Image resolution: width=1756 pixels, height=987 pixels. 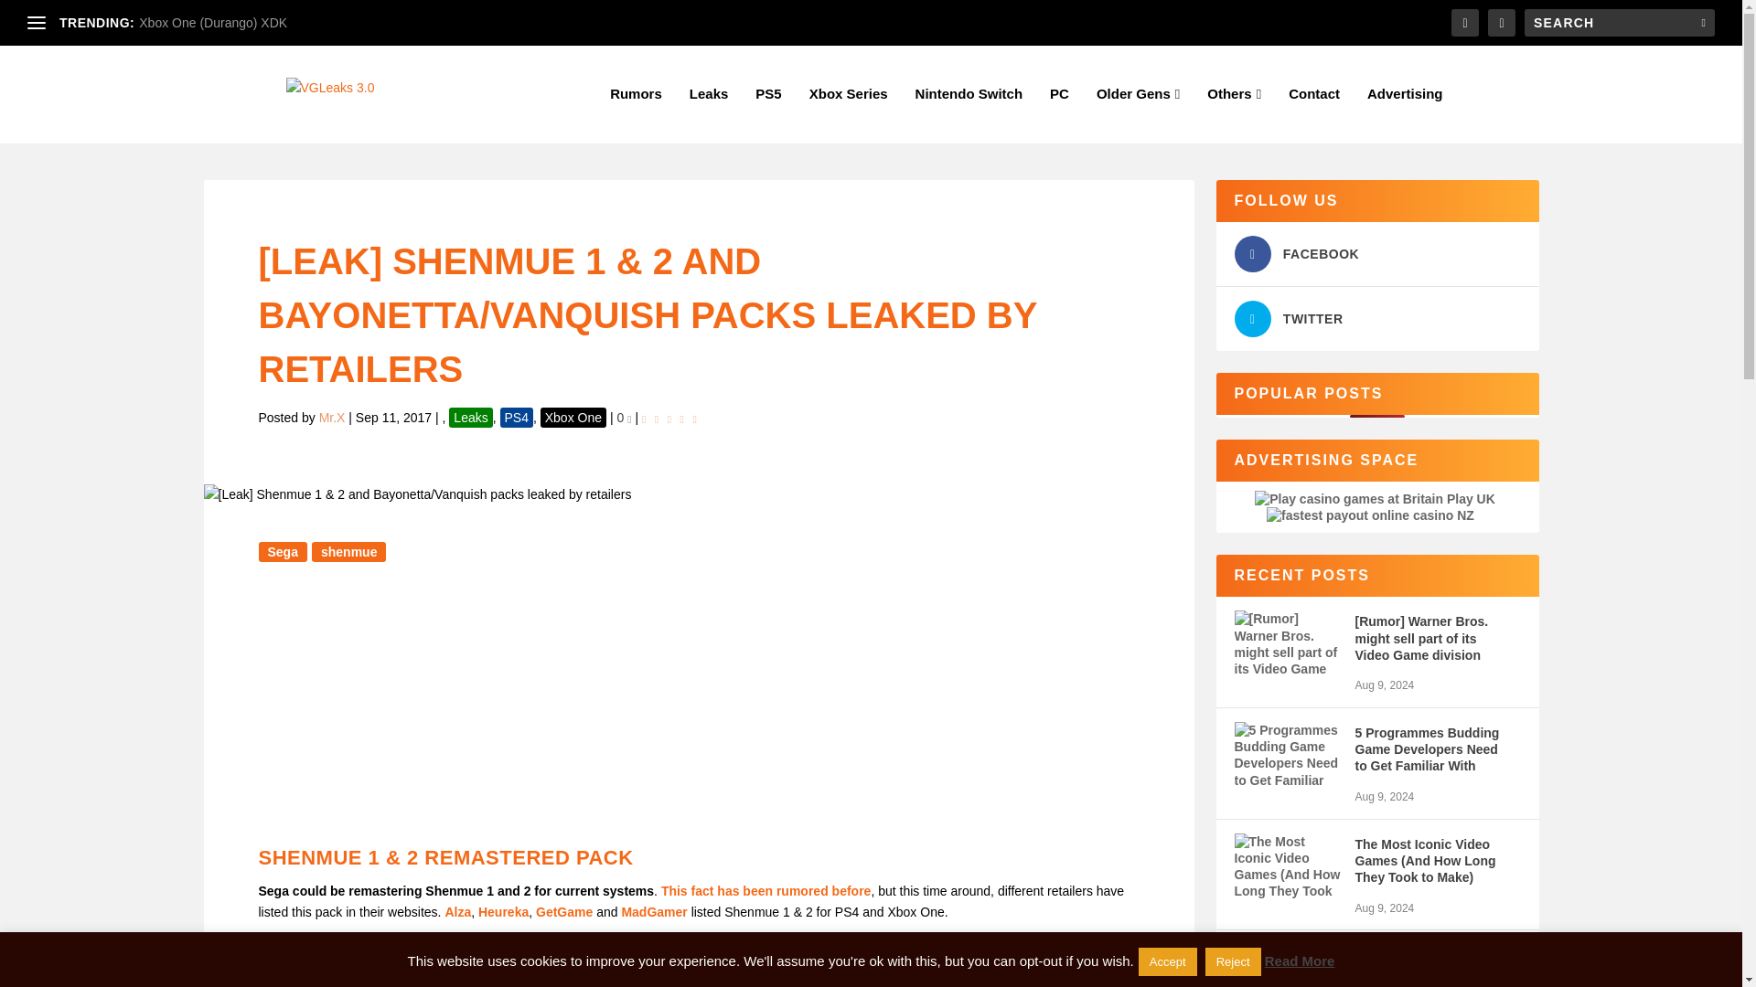 What do you see at coordinates (849, 115) in the screenshot?
I see `Xbox Series` at bounding box center [849, 115].